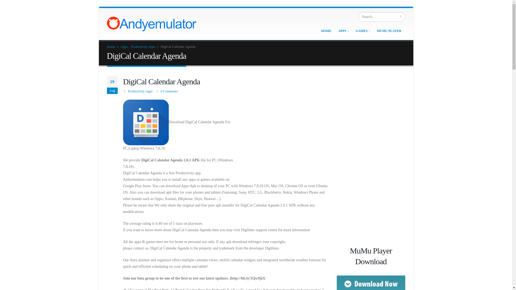  I want to click on Home, so click(111, 47).